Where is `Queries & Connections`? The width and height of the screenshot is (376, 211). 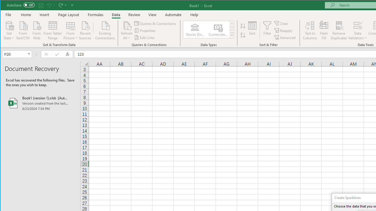 Queries & Connections is located at coordinates (156, 23).